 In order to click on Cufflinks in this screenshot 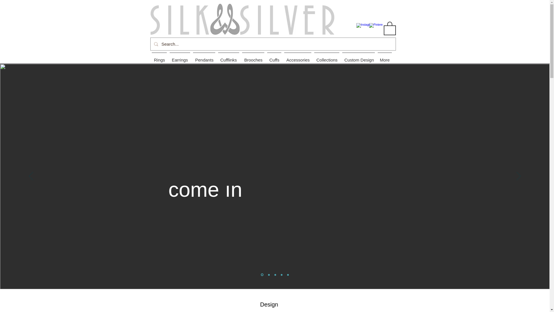, I will do `click(229, 57)`.